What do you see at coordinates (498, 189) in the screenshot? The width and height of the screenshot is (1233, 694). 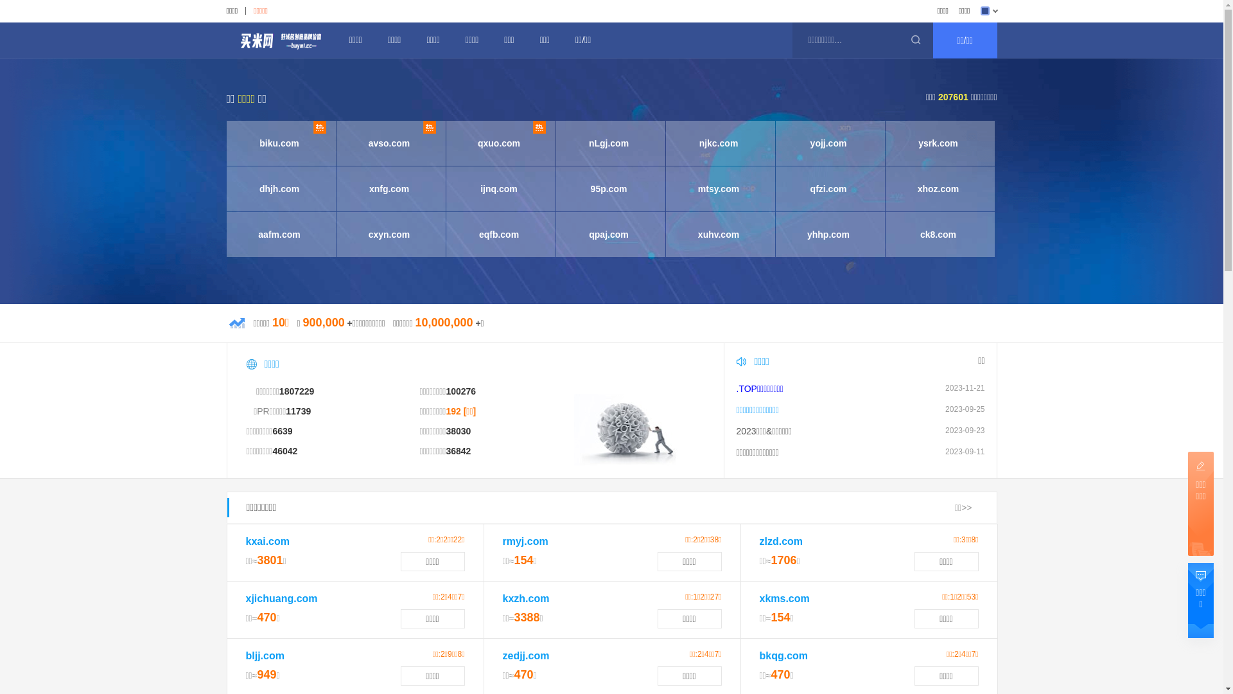 I see `ijnq.com` at bounding box center [498, 189].